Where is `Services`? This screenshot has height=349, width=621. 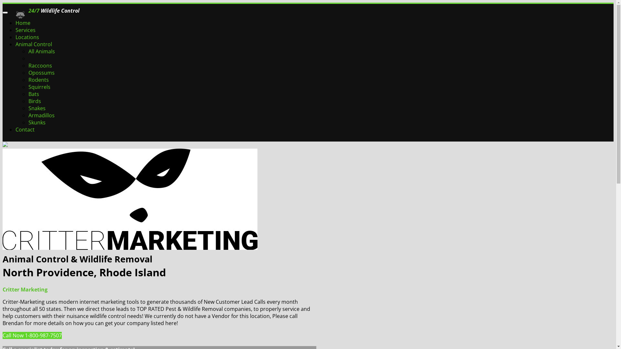
Services is located at coordinates (26, 30).